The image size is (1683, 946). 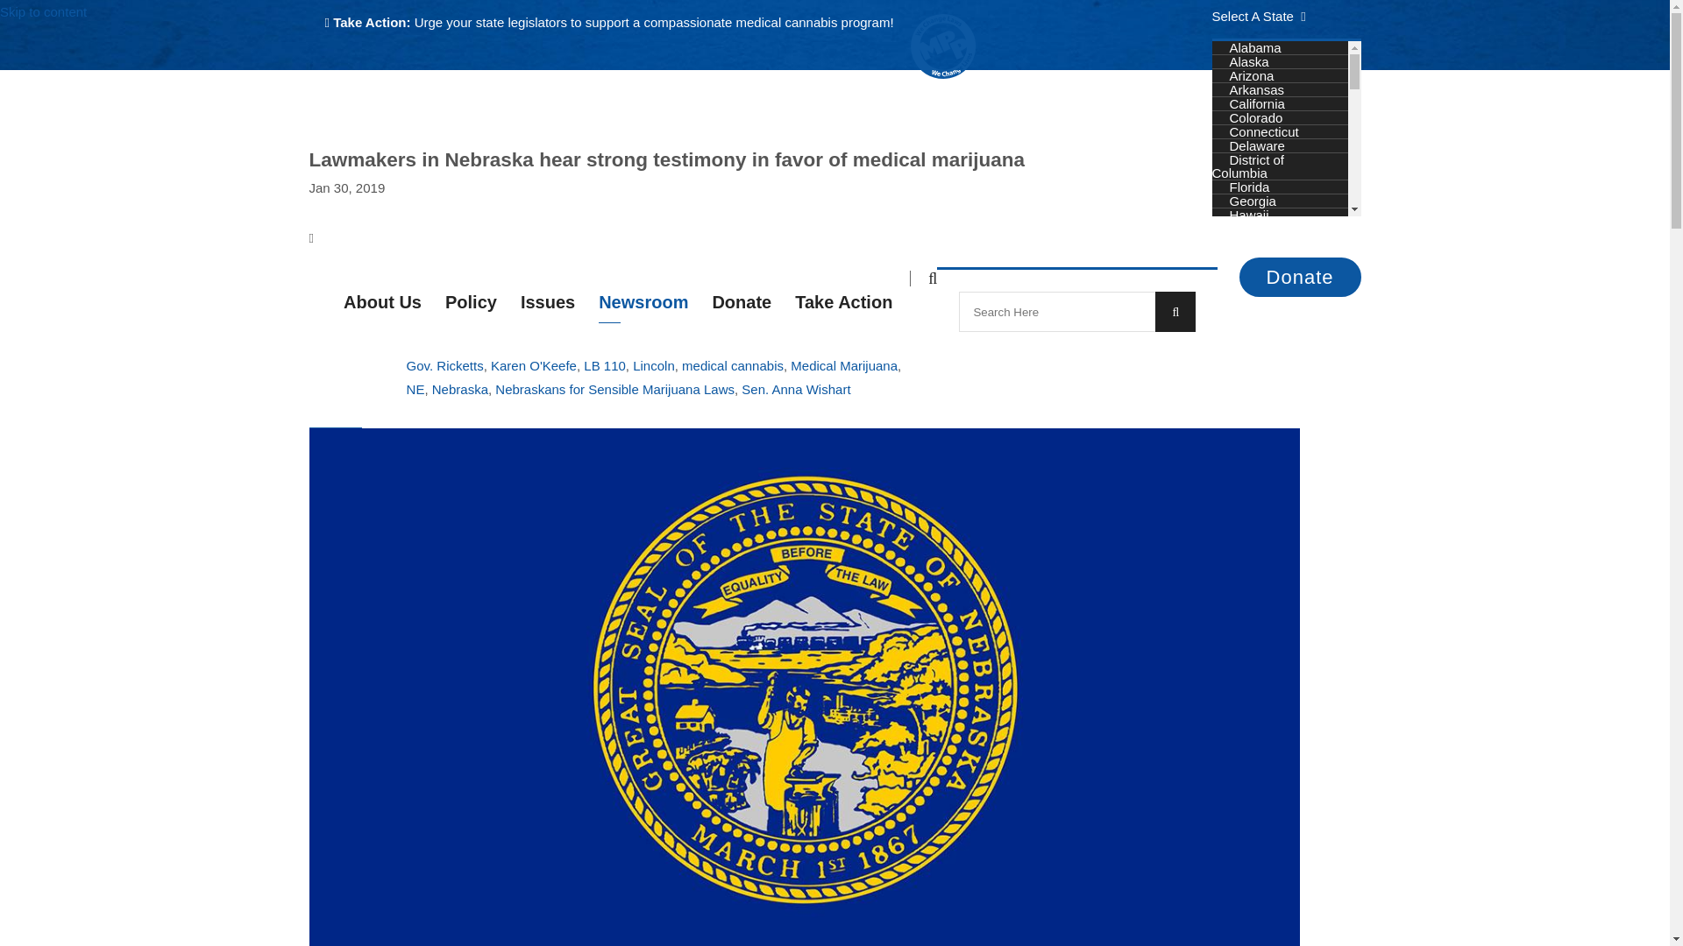 What do you see at coordinates (1254, 425) in the screenshot?
I see `Montana` at bounding box center [1254, 425].